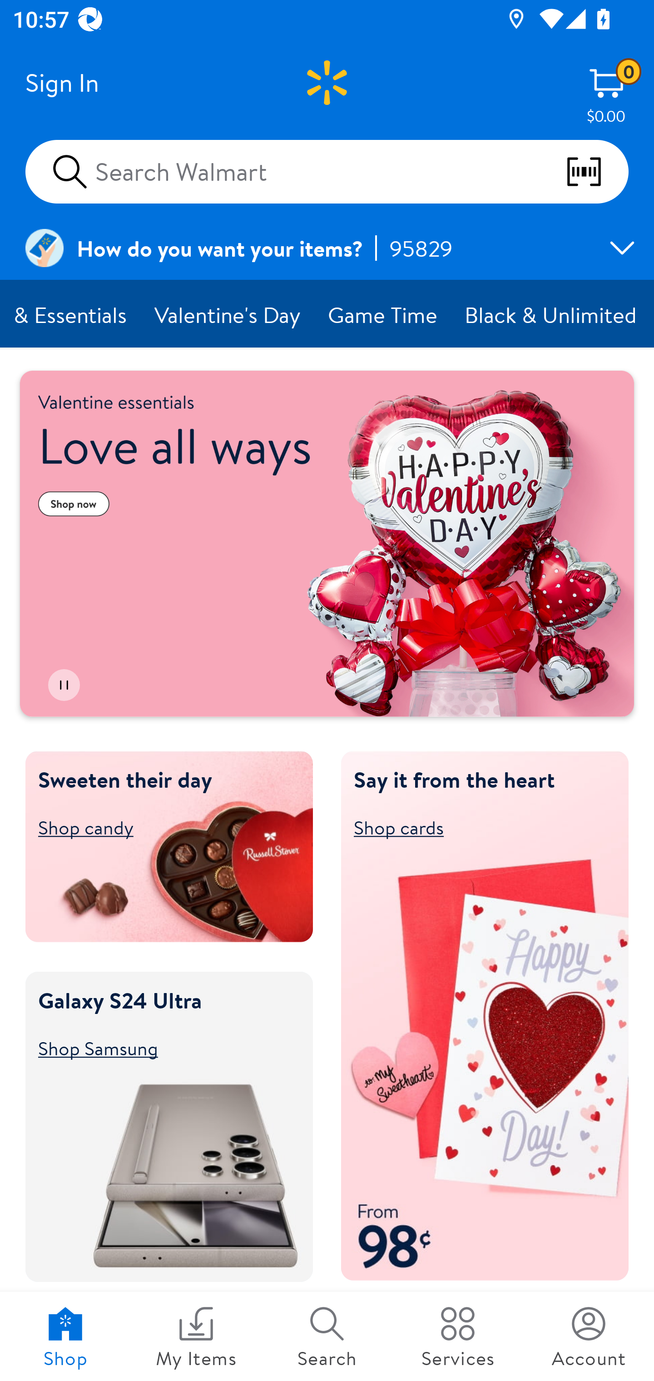  What do you see at coordinates (327, 171) in the screenshot?
I see `Search Walmart scan barcodes qr codes and more` at bounding box center [327, 171].